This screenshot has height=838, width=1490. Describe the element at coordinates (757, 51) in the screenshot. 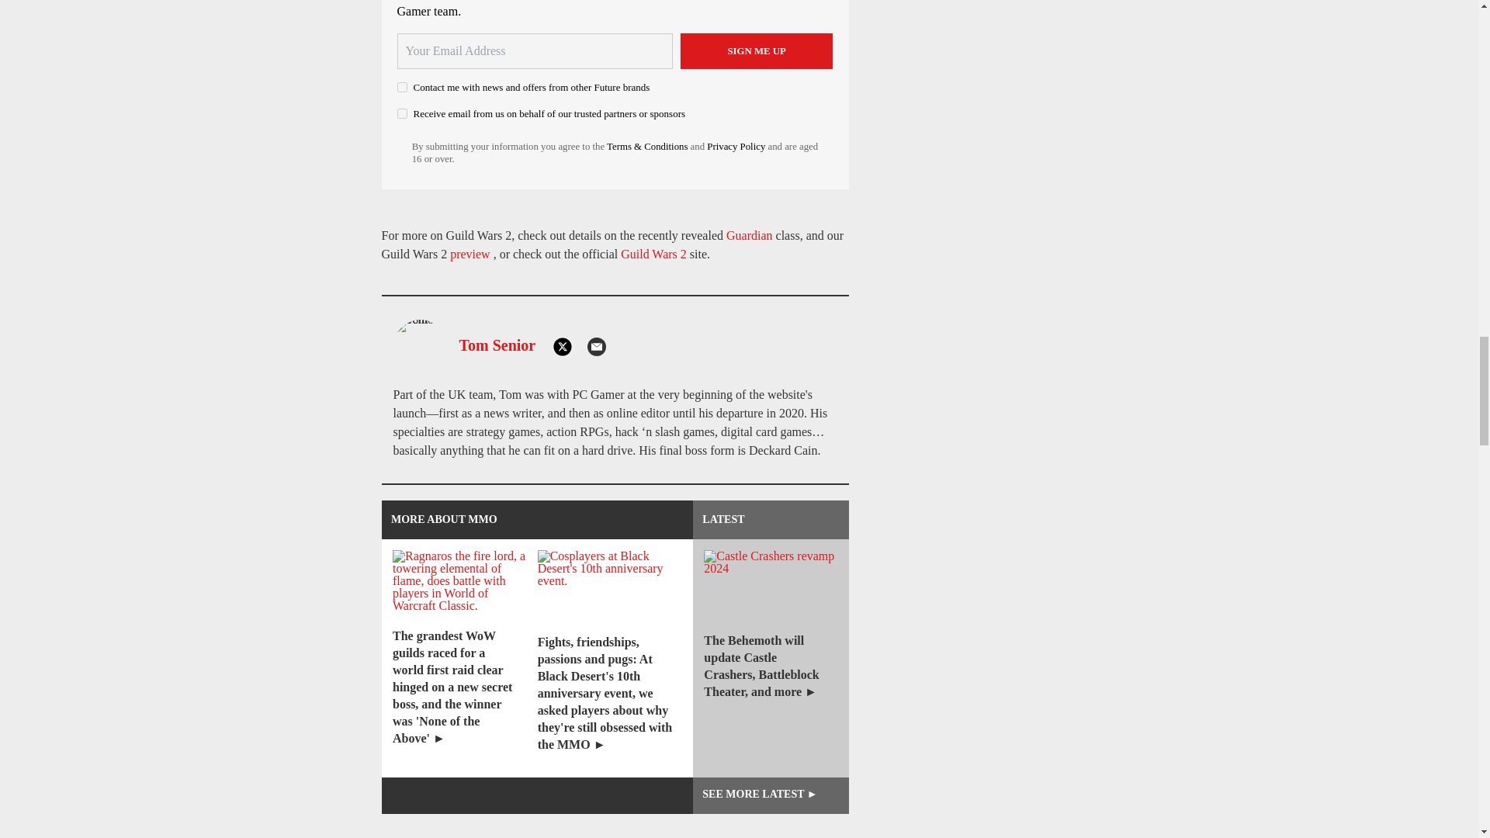

I see `Sign me up` at that location.